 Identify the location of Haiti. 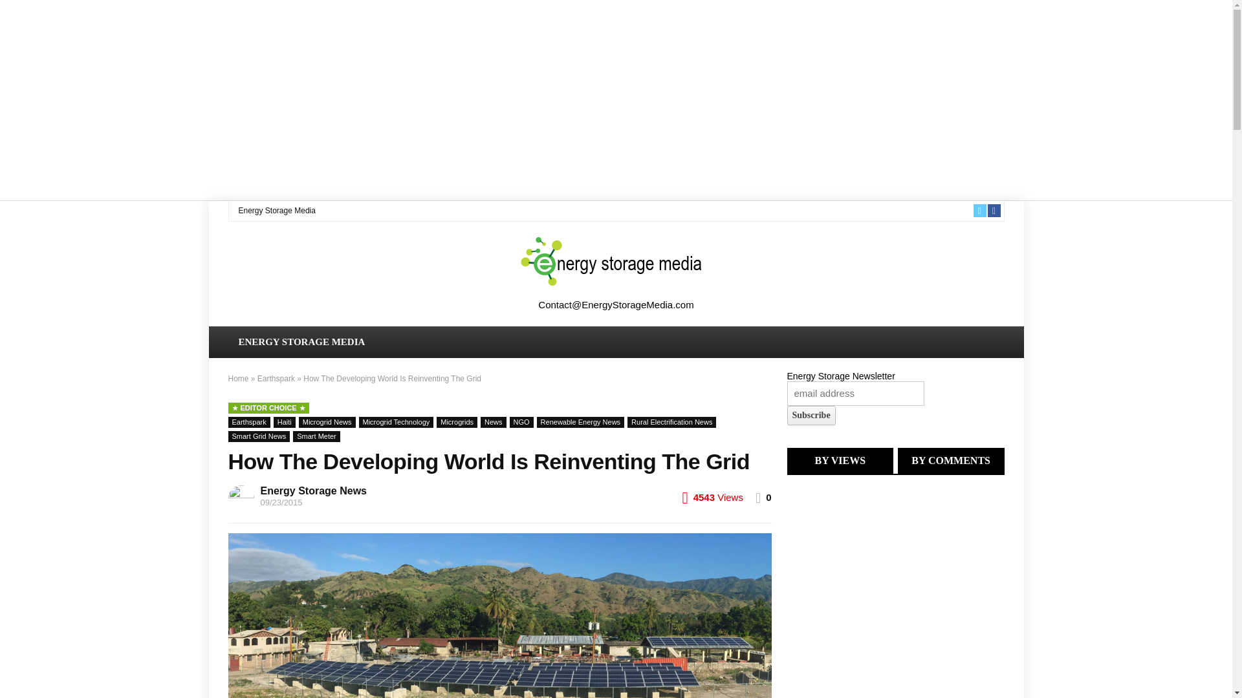
(284, 422).